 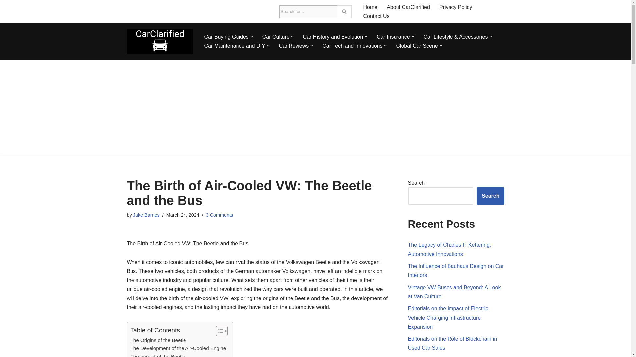 What do you see at coordinates (376, 16) in the screenshot?
I see `Contact Us` at bounding box center [376, 16].